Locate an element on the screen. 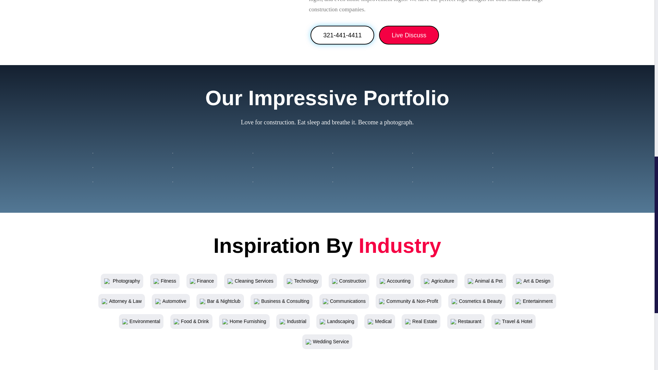 Image resolution: width=658 pixels, height=370 pixels. Finance is located at coordinates (202, 281).